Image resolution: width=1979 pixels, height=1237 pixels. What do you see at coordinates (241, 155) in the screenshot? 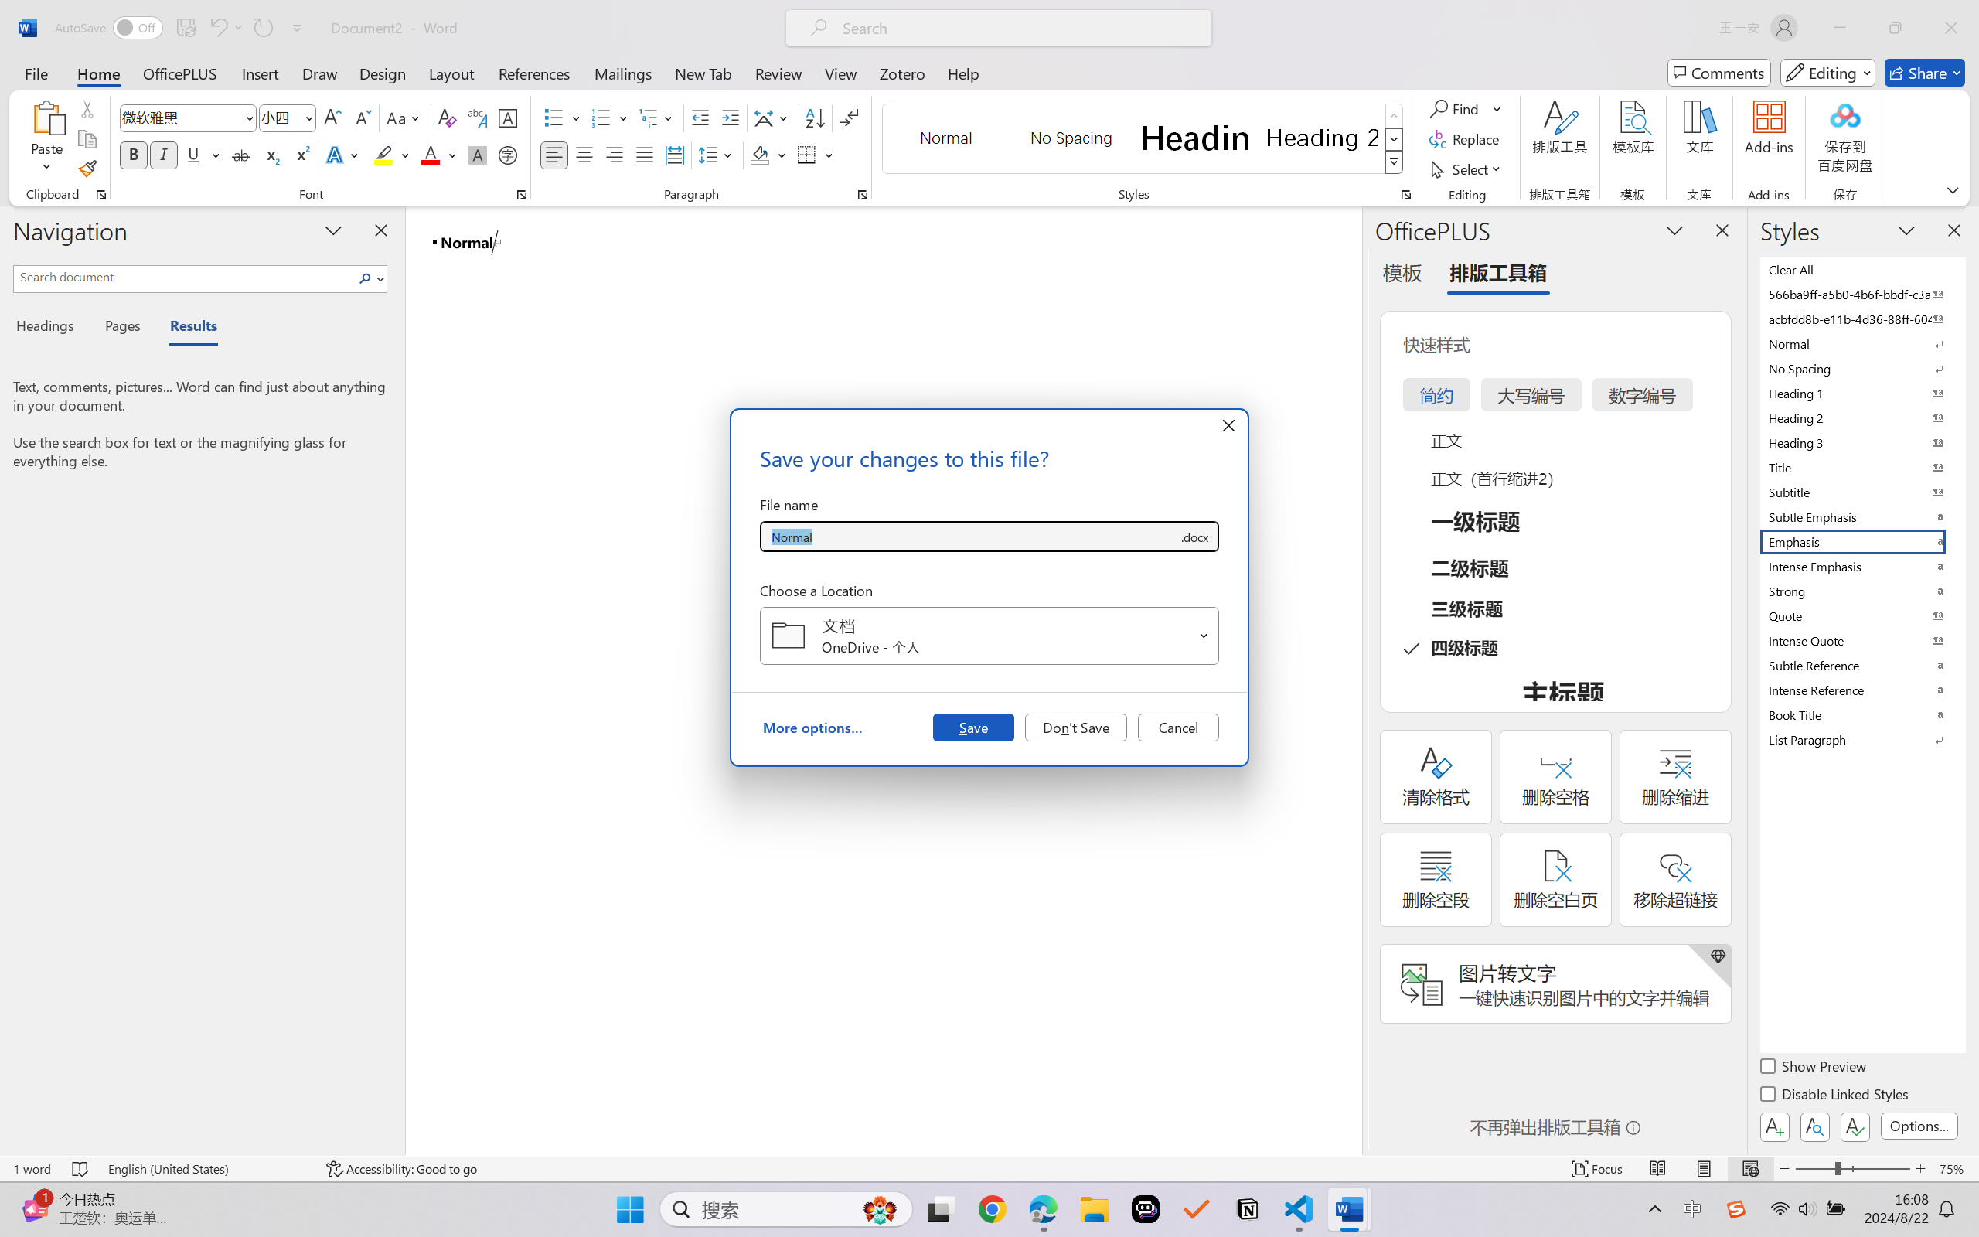
I see `Strikethrough` at bounding box center [241, 155].